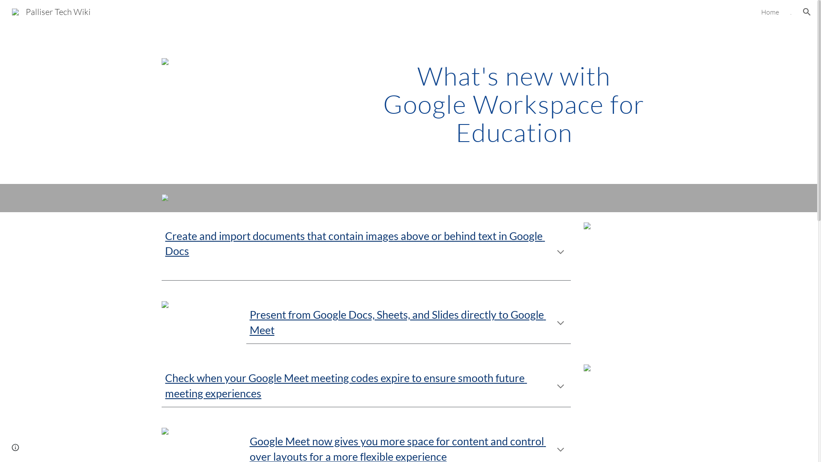  I want to click on ., so click(791, 12).